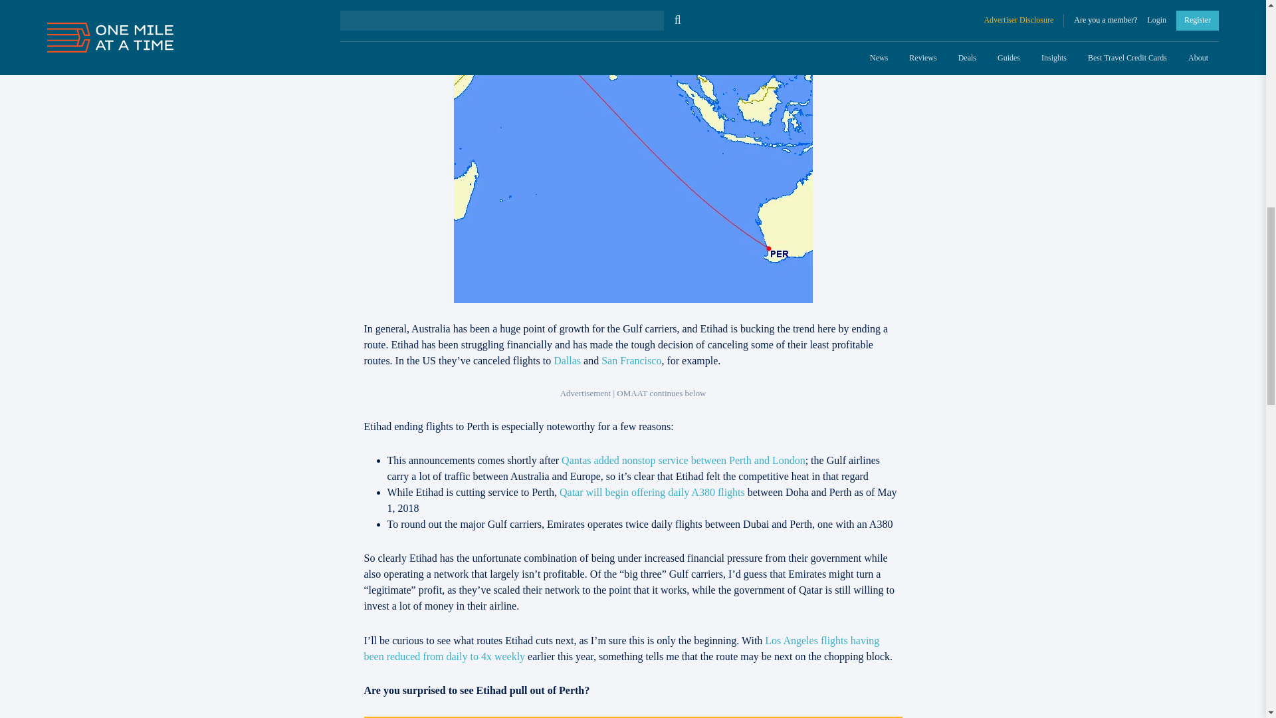  Describe the element at coordinates (567, 360) in the screenshot. I see `Dallas` at that location.